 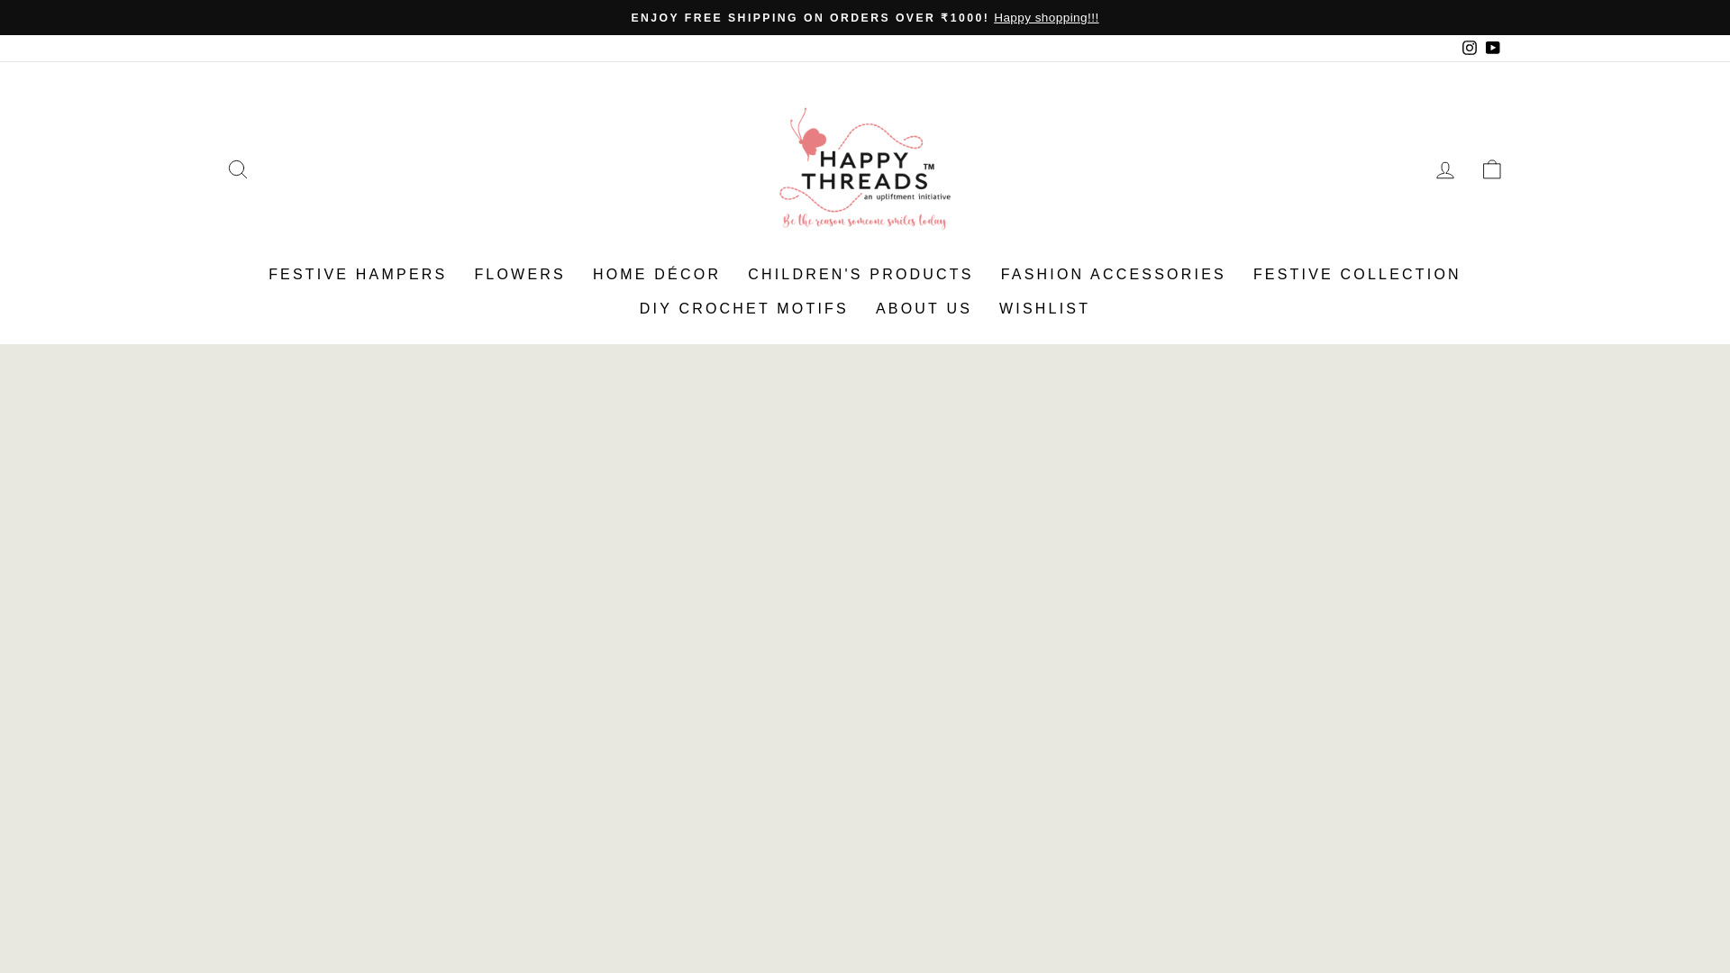 I want to click on HAPPY THREADS on Instagram, so click(x=1469, y=48).